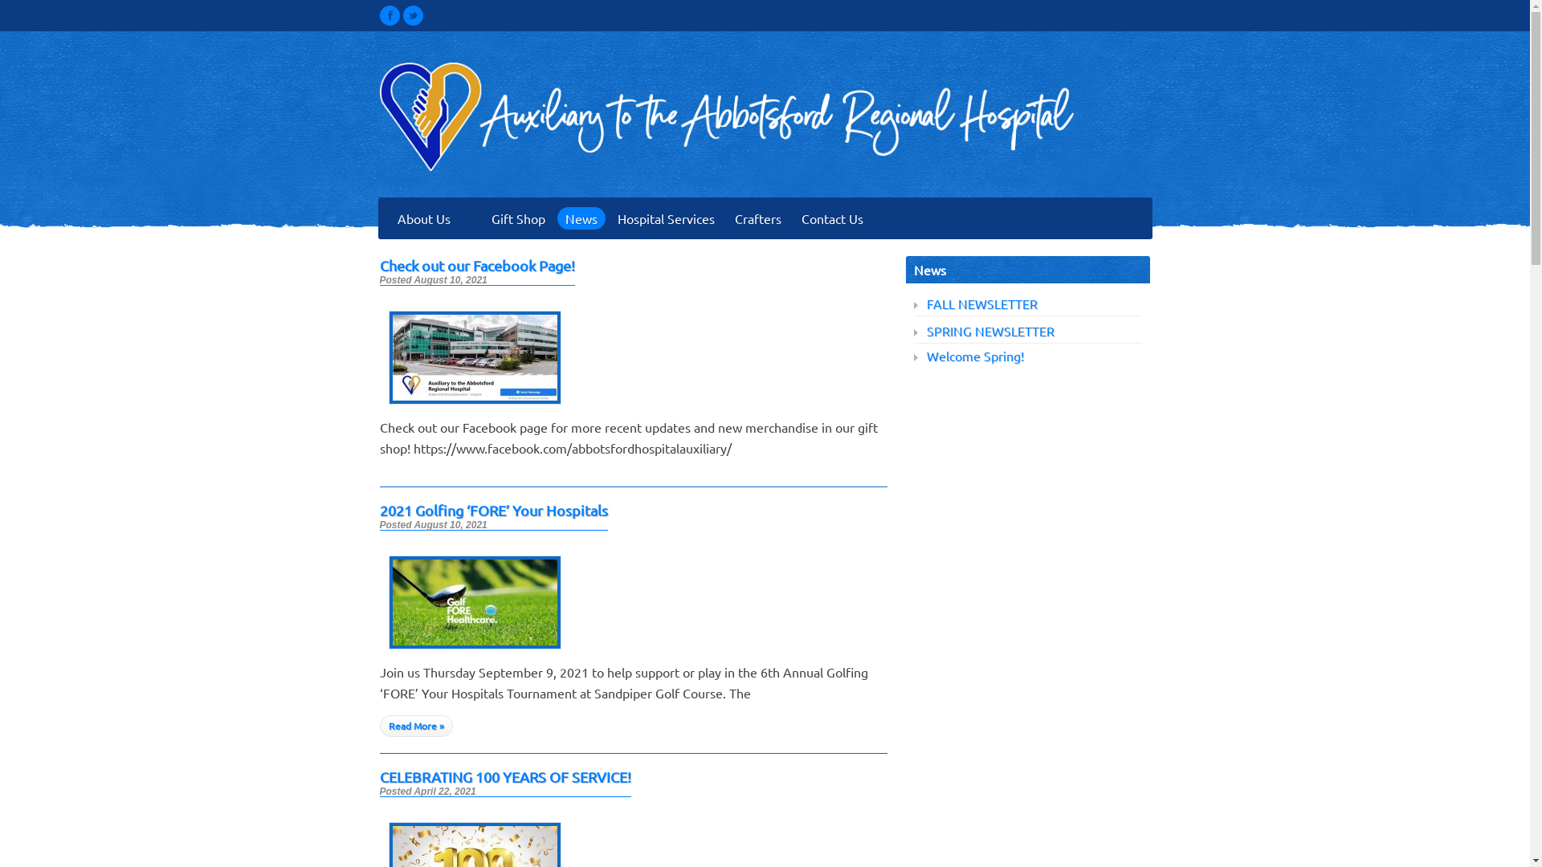 This screenshot has height=867, width=1542. What do you see at coordinates (474, 408) in the screenshot?
I see `Check out our Facebook Page!` at bounding box center [474, 408].